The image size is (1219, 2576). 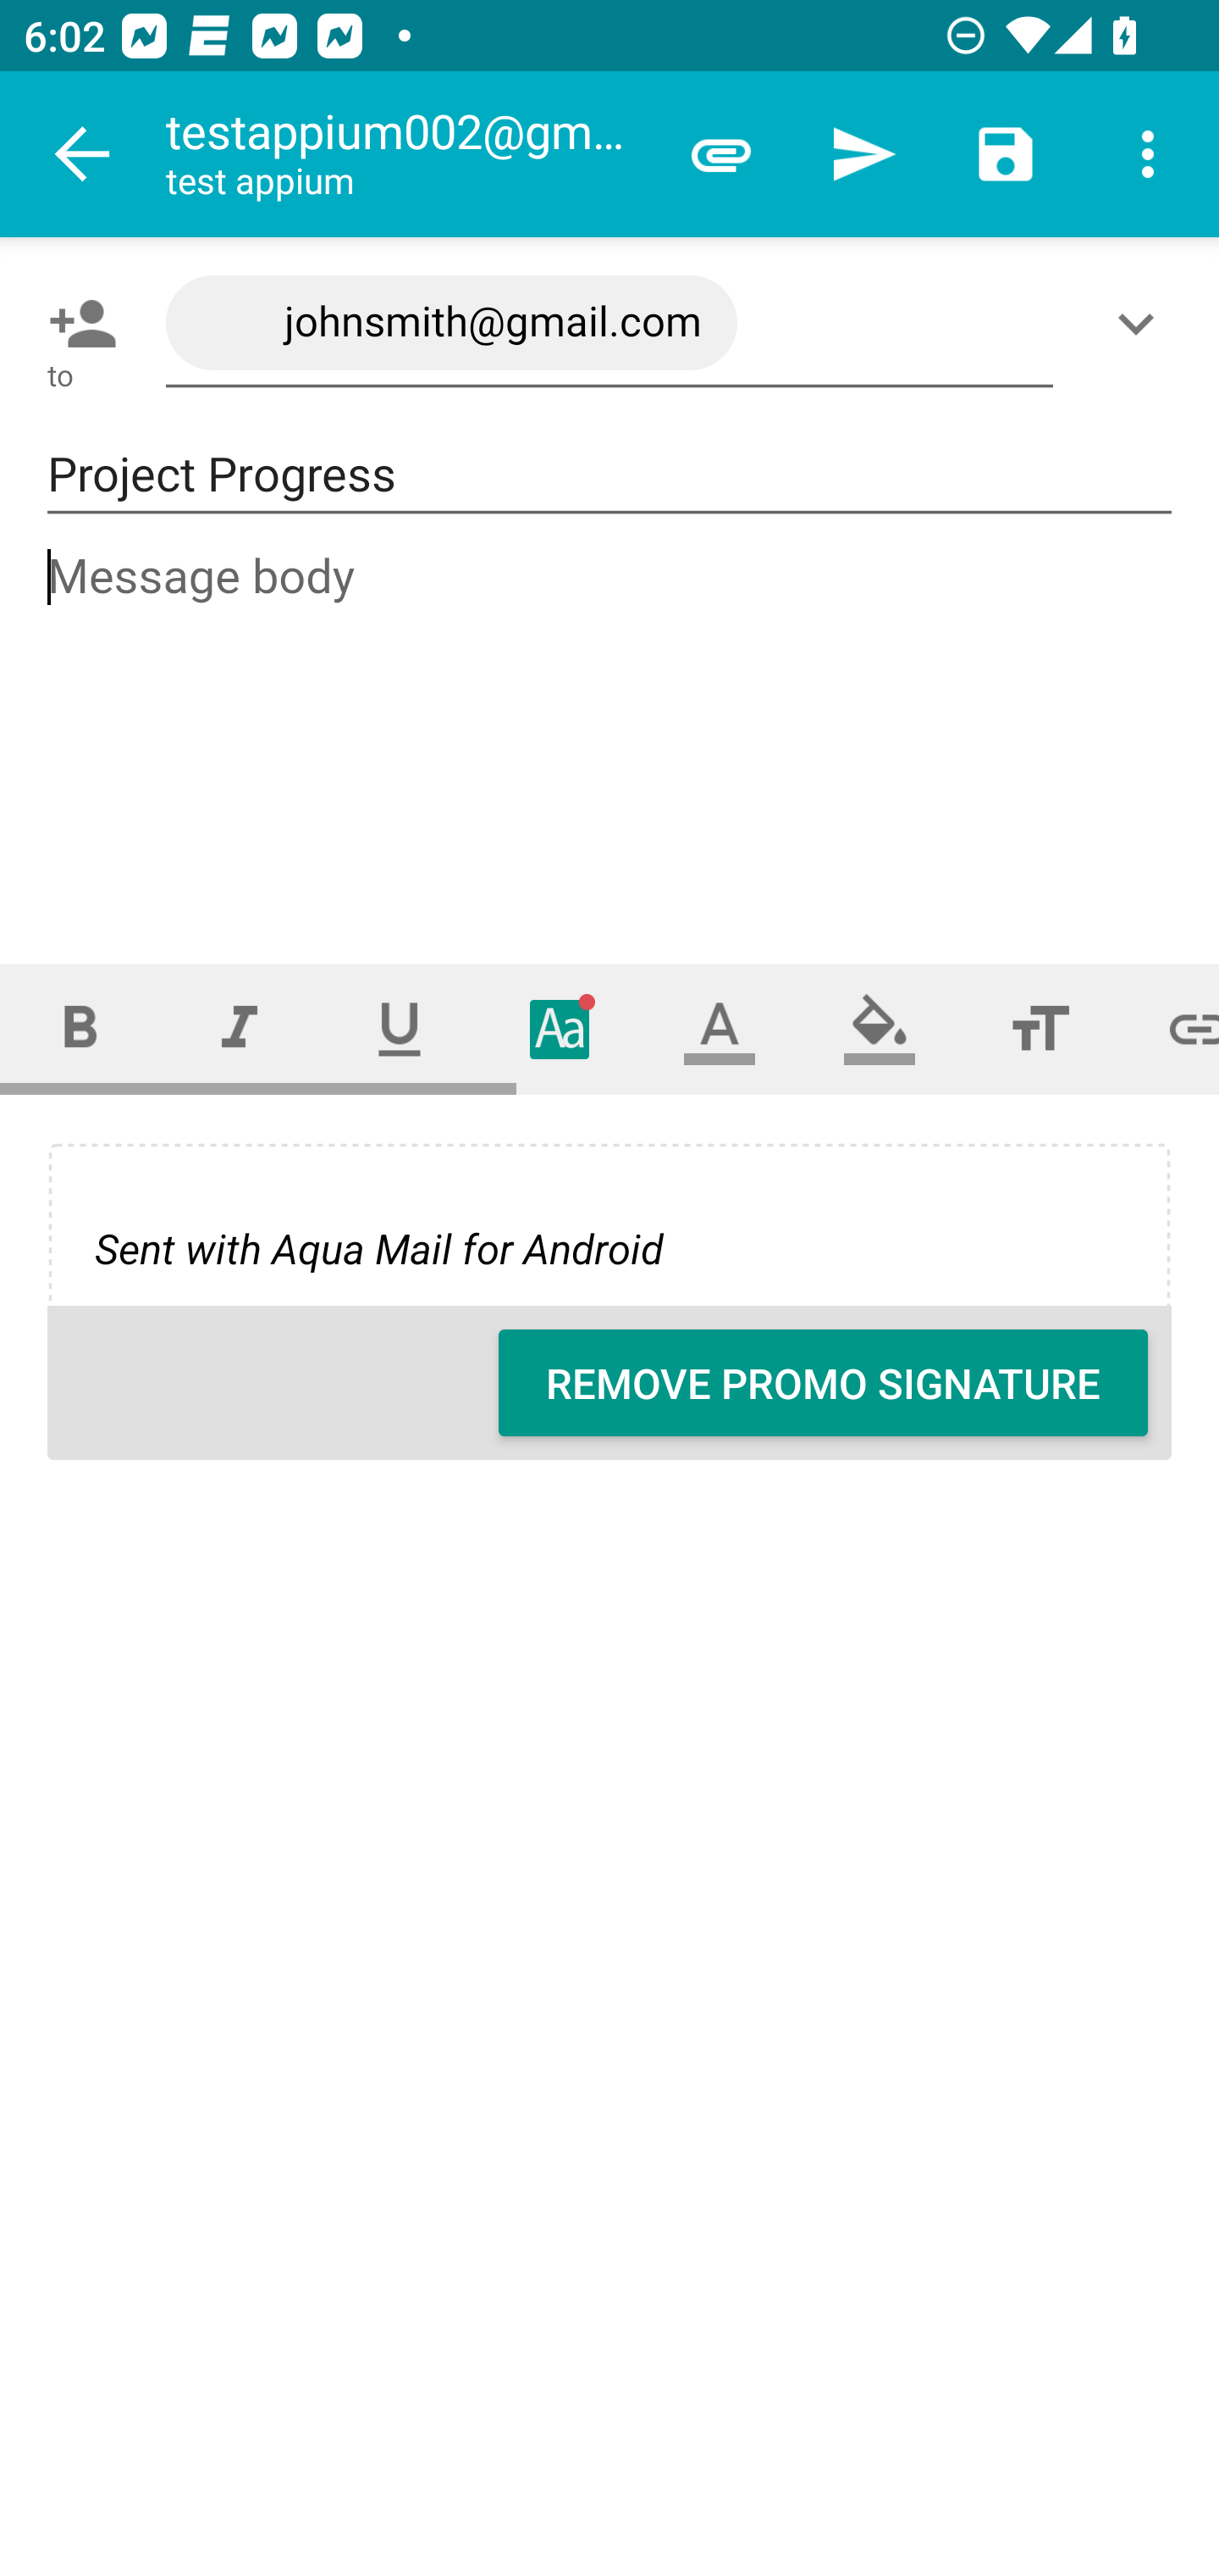 What do you see at coordinates (407, 154) in the screenshot?
I see `testappium002@gmail.com test appium` at bounding box center [407, 154].